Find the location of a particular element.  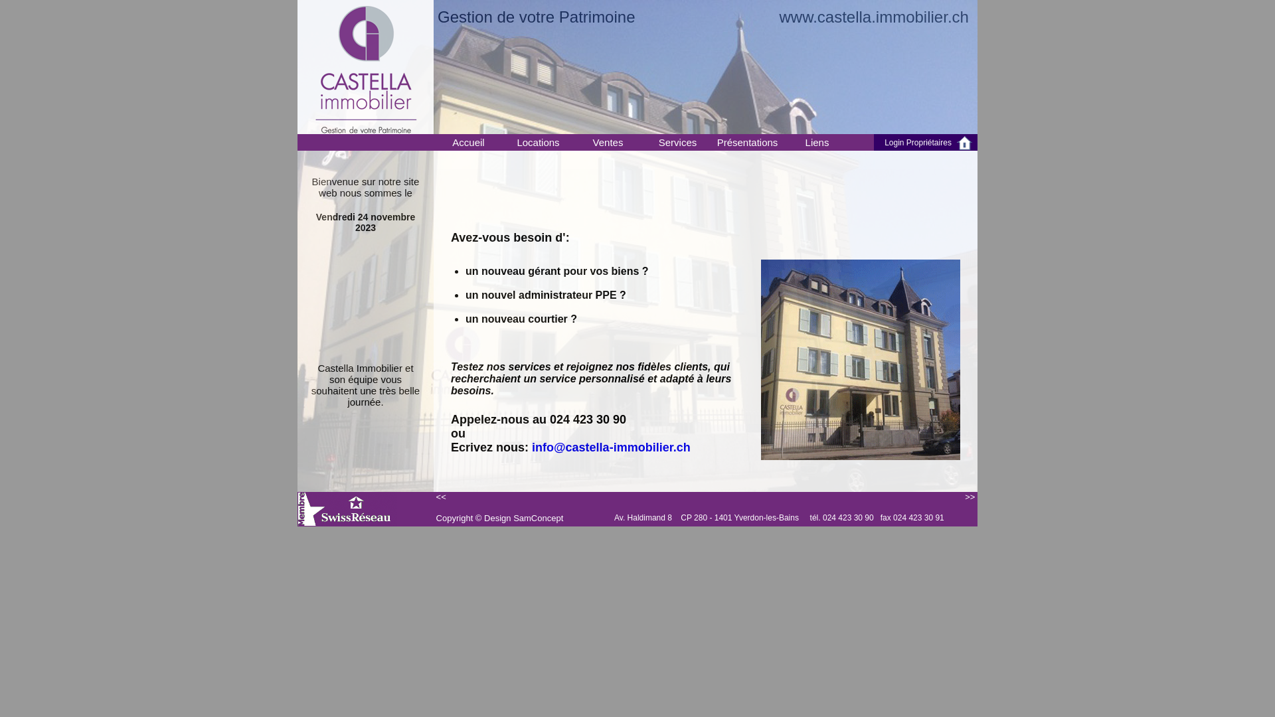

>>  is located at coordinates (971, 497).